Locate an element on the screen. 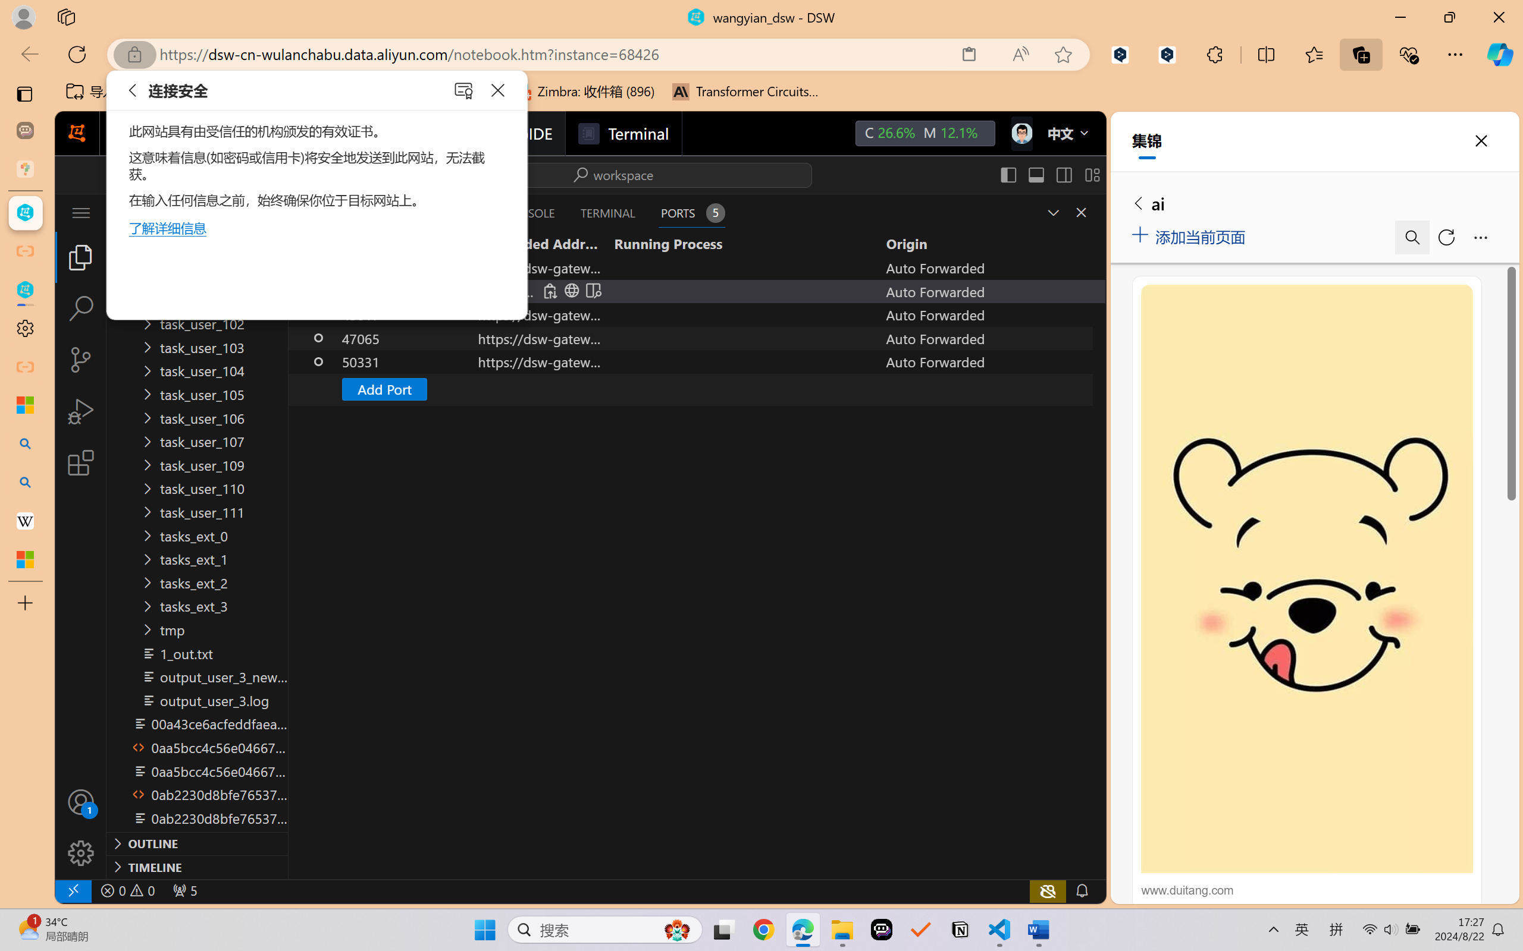 This screenshot has height=951, width=1523. Toggle Panel (Ctrl+J) is located at coordinates (1035, 175).